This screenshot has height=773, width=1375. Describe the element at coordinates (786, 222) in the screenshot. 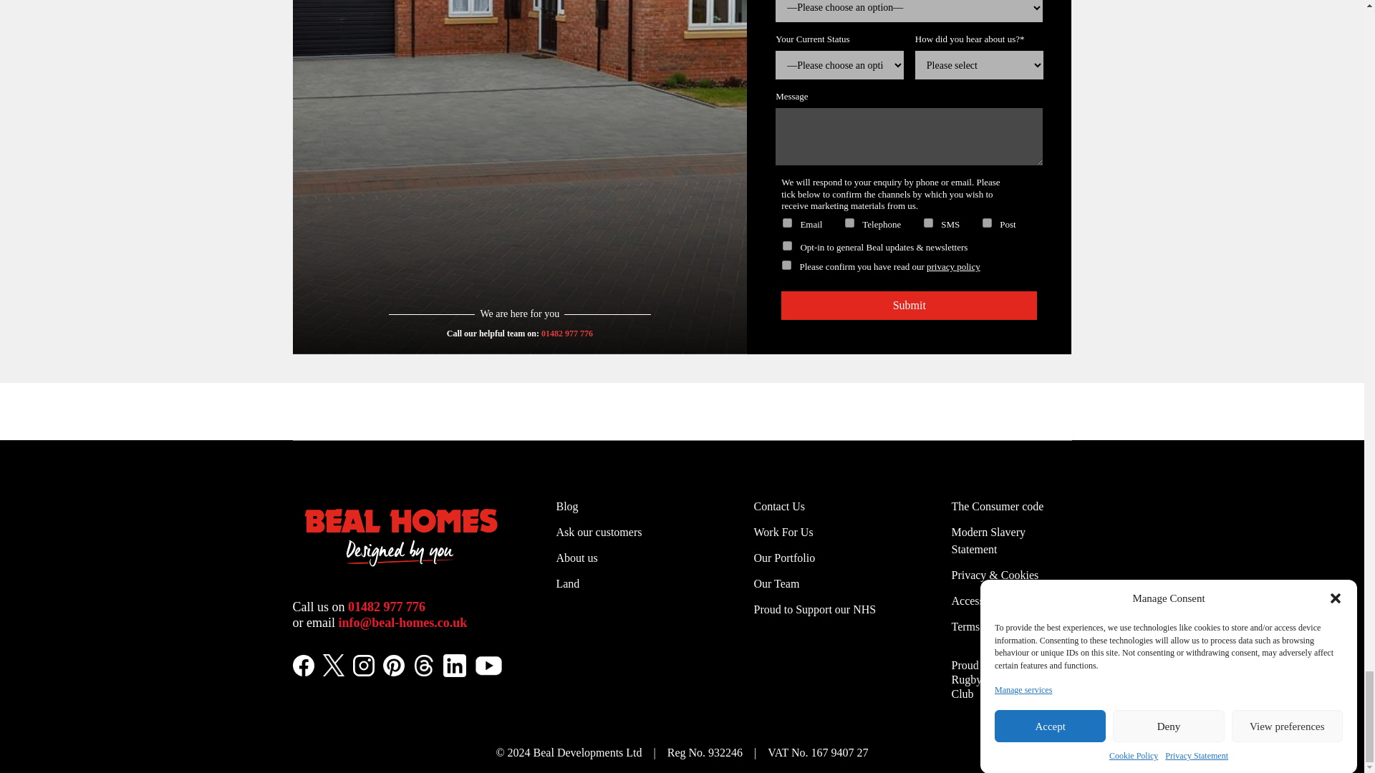

I see `Email` at that location.